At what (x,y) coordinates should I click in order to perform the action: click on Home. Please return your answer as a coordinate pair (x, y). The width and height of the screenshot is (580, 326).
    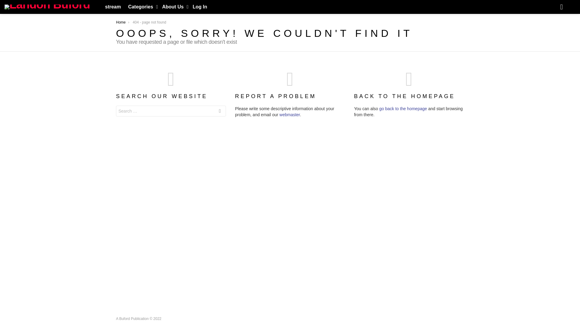
    Looking at the image, I should click on (121, 22).